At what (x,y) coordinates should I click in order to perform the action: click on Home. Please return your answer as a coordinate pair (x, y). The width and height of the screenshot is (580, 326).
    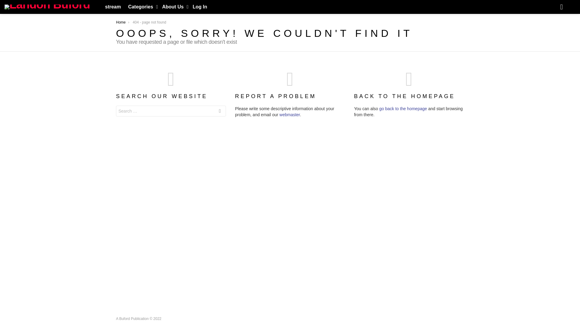
    Looking at the image, I should click on (121, 22).